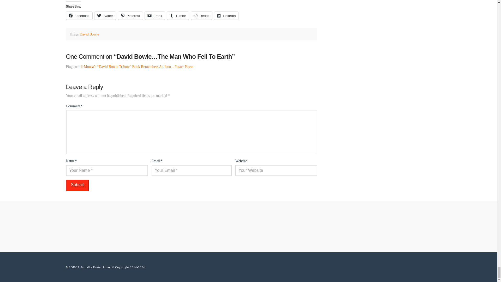  What do you see at coordinates (201, 16) in the screenshot?
I see `Click to share on Reddit` at bounding box center [201, 16].